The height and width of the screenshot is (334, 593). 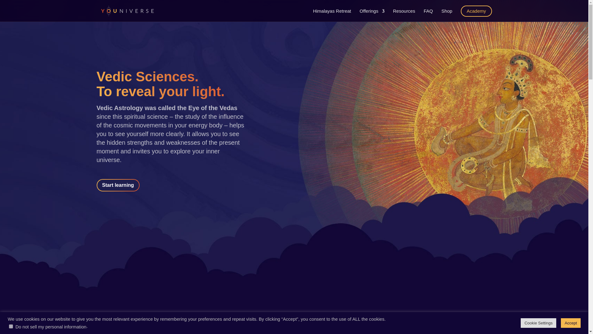 What do you see at coordinates (428, 15) in the screenshot?
I see `FAQ` at bounding box center [428, 15].